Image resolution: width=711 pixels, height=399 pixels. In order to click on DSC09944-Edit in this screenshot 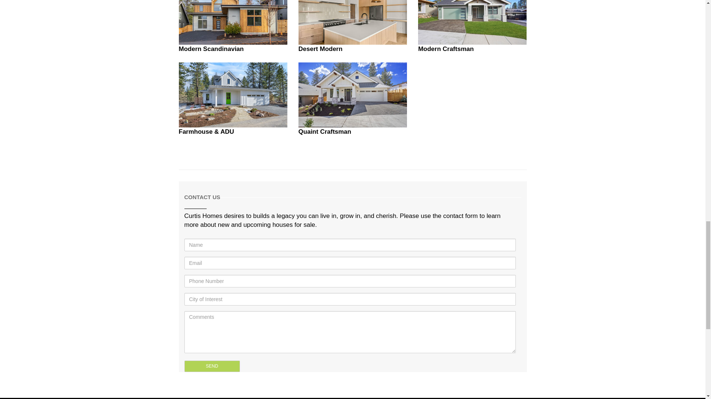, I will do `click(233, 95)`.